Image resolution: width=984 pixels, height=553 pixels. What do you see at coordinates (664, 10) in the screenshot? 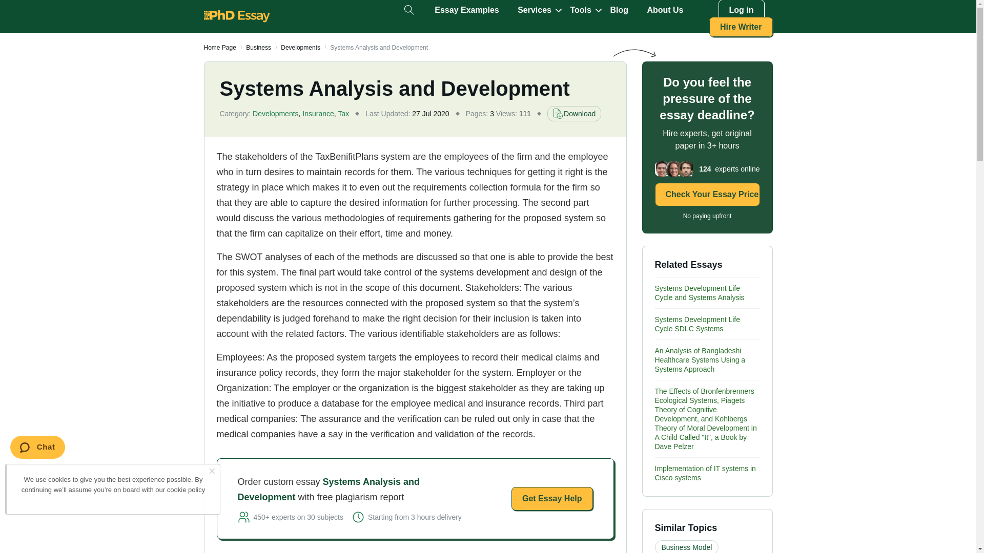
I see `About Us` at bounding box center [664, 10].